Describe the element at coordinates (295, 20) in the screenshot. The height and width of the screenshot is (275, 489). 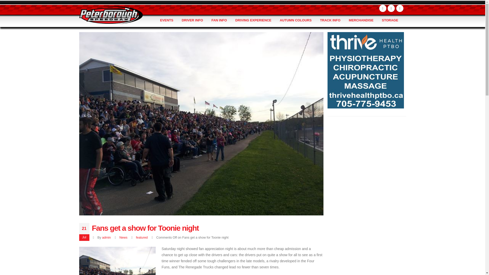
I see `AUTUMN COLOURS` at that location.